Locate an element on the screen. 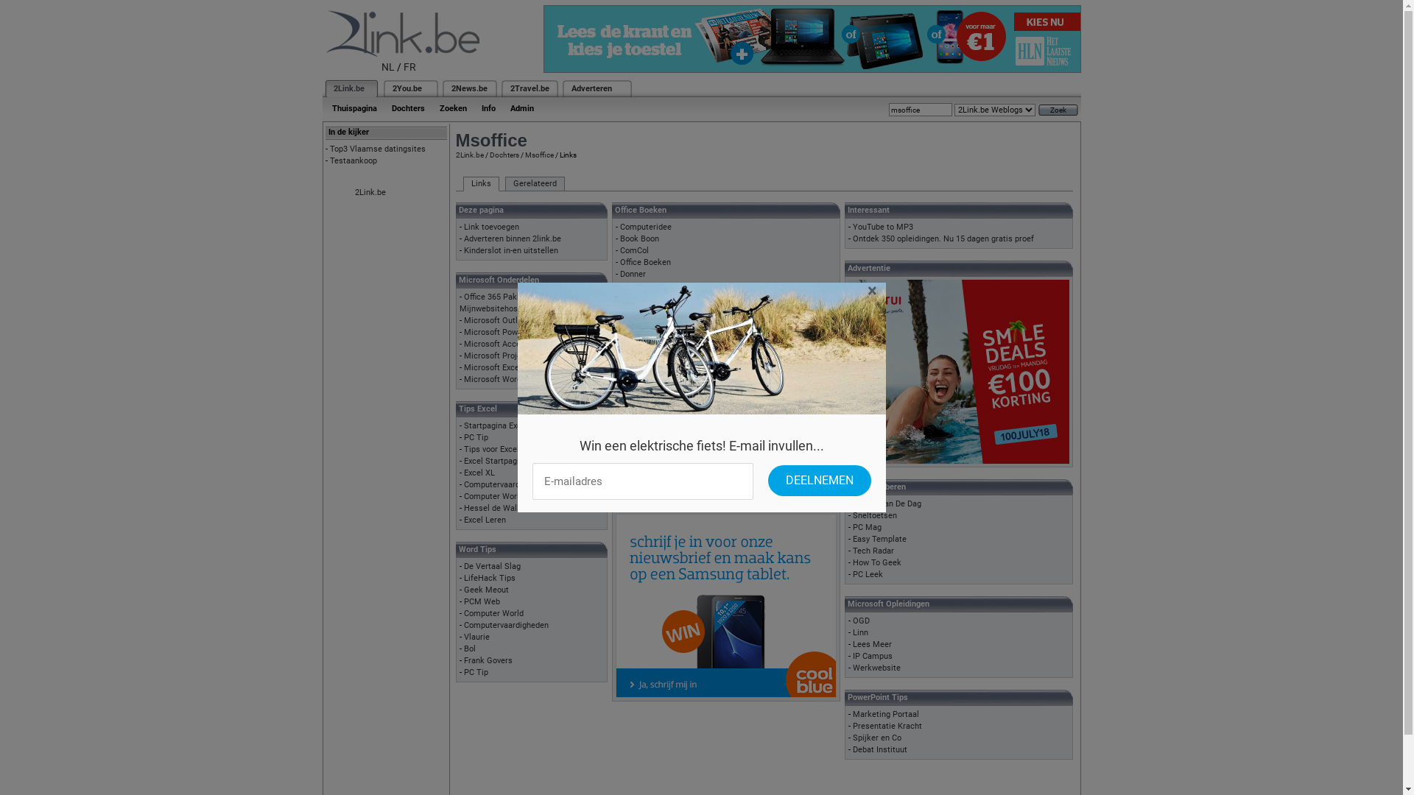 This screenshot has height=795, width=1414. Kinderslot in-en uitstellen is located at coordinates (511, 250).